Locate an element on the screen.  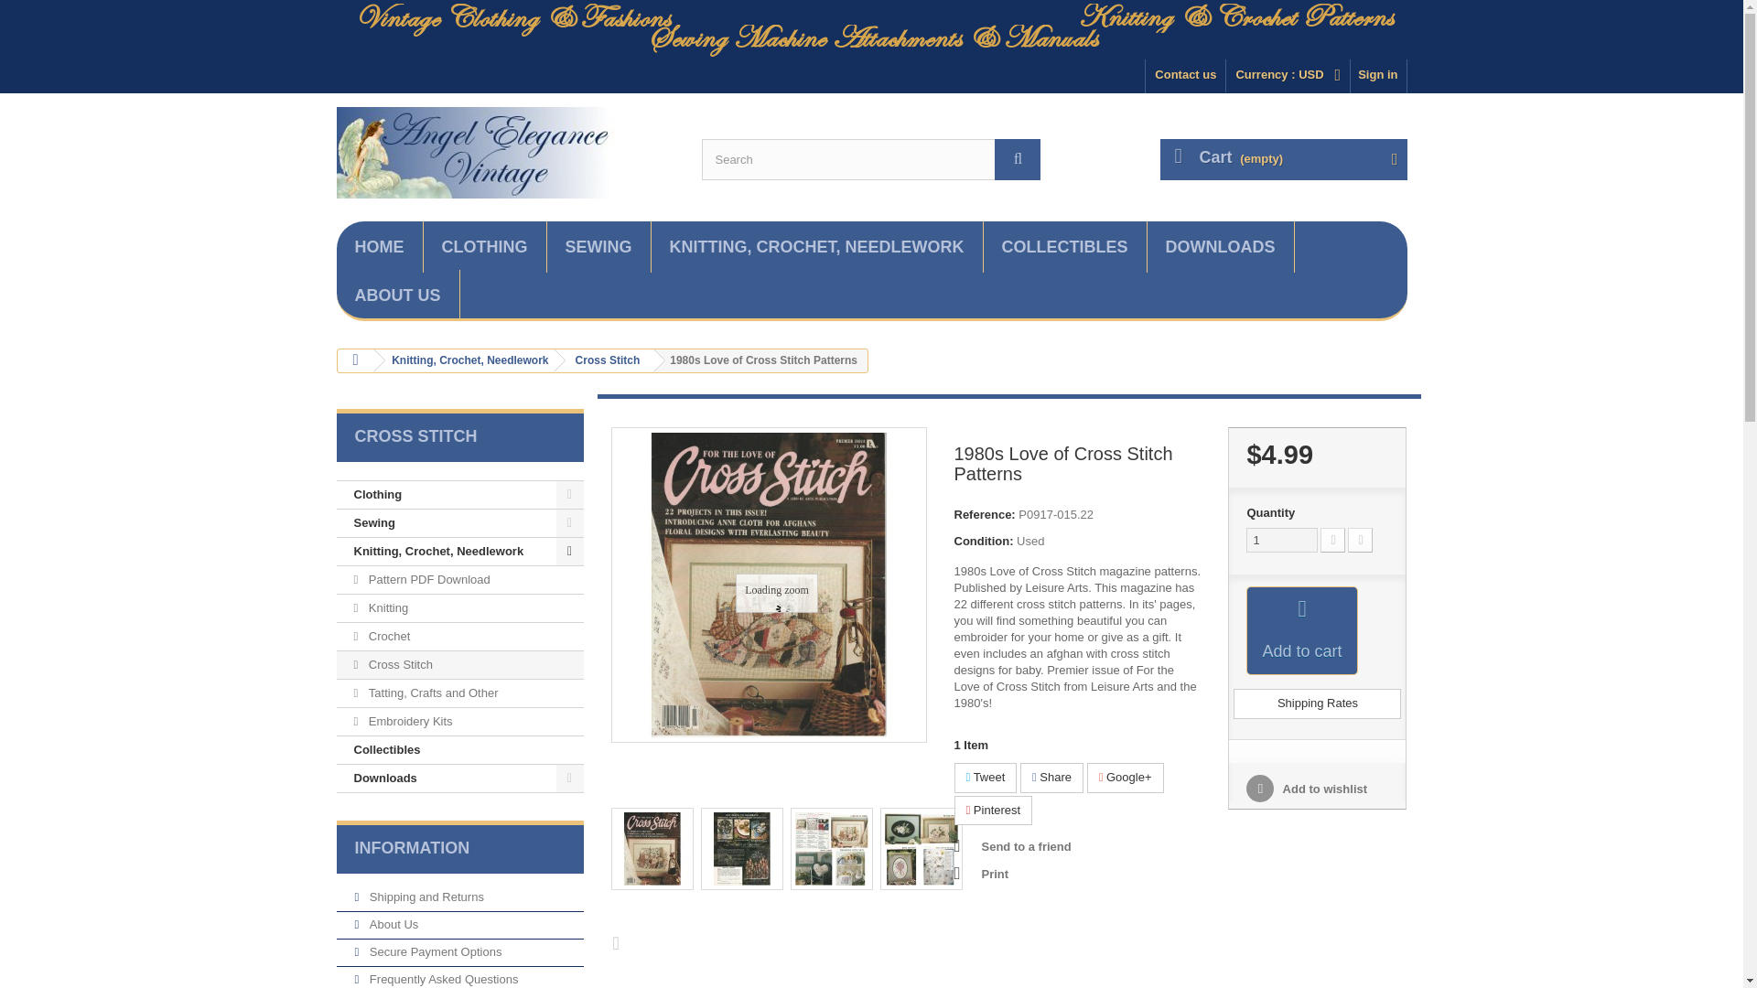
Log in to your customer account is located at coordinates (1378, 75).